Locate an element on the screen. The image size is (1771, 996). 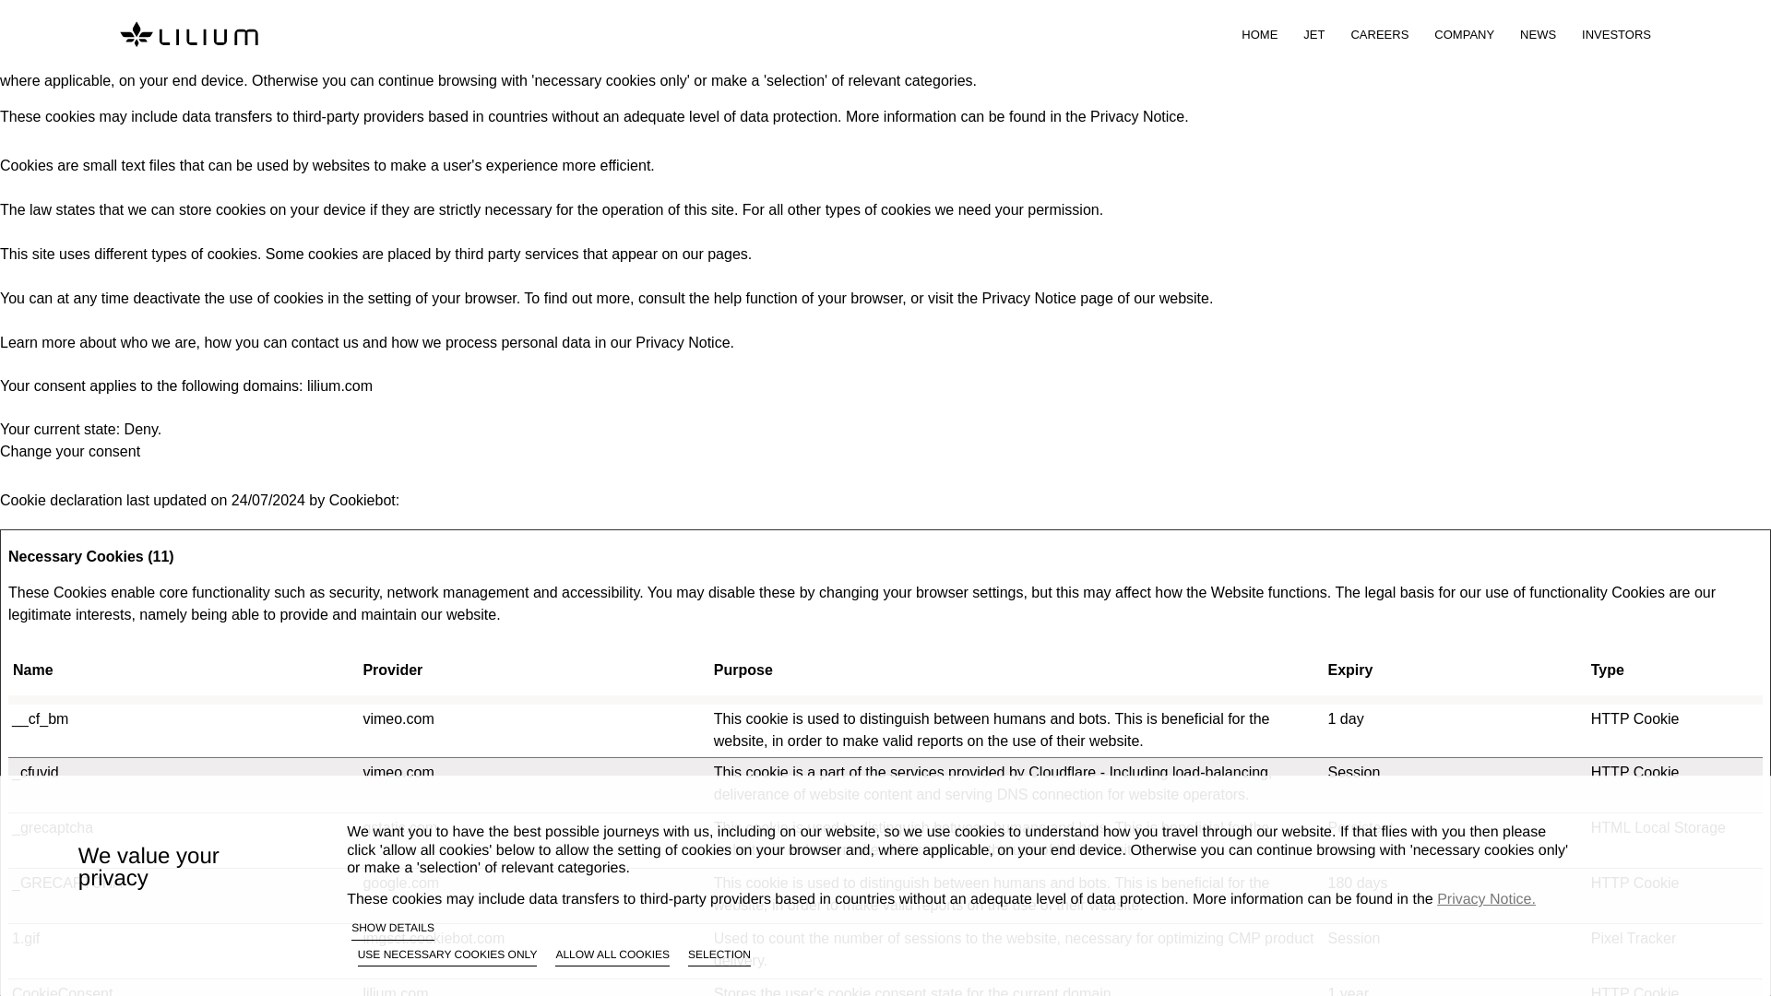
Privacy Notice. is located at coordinates (1139, 116).